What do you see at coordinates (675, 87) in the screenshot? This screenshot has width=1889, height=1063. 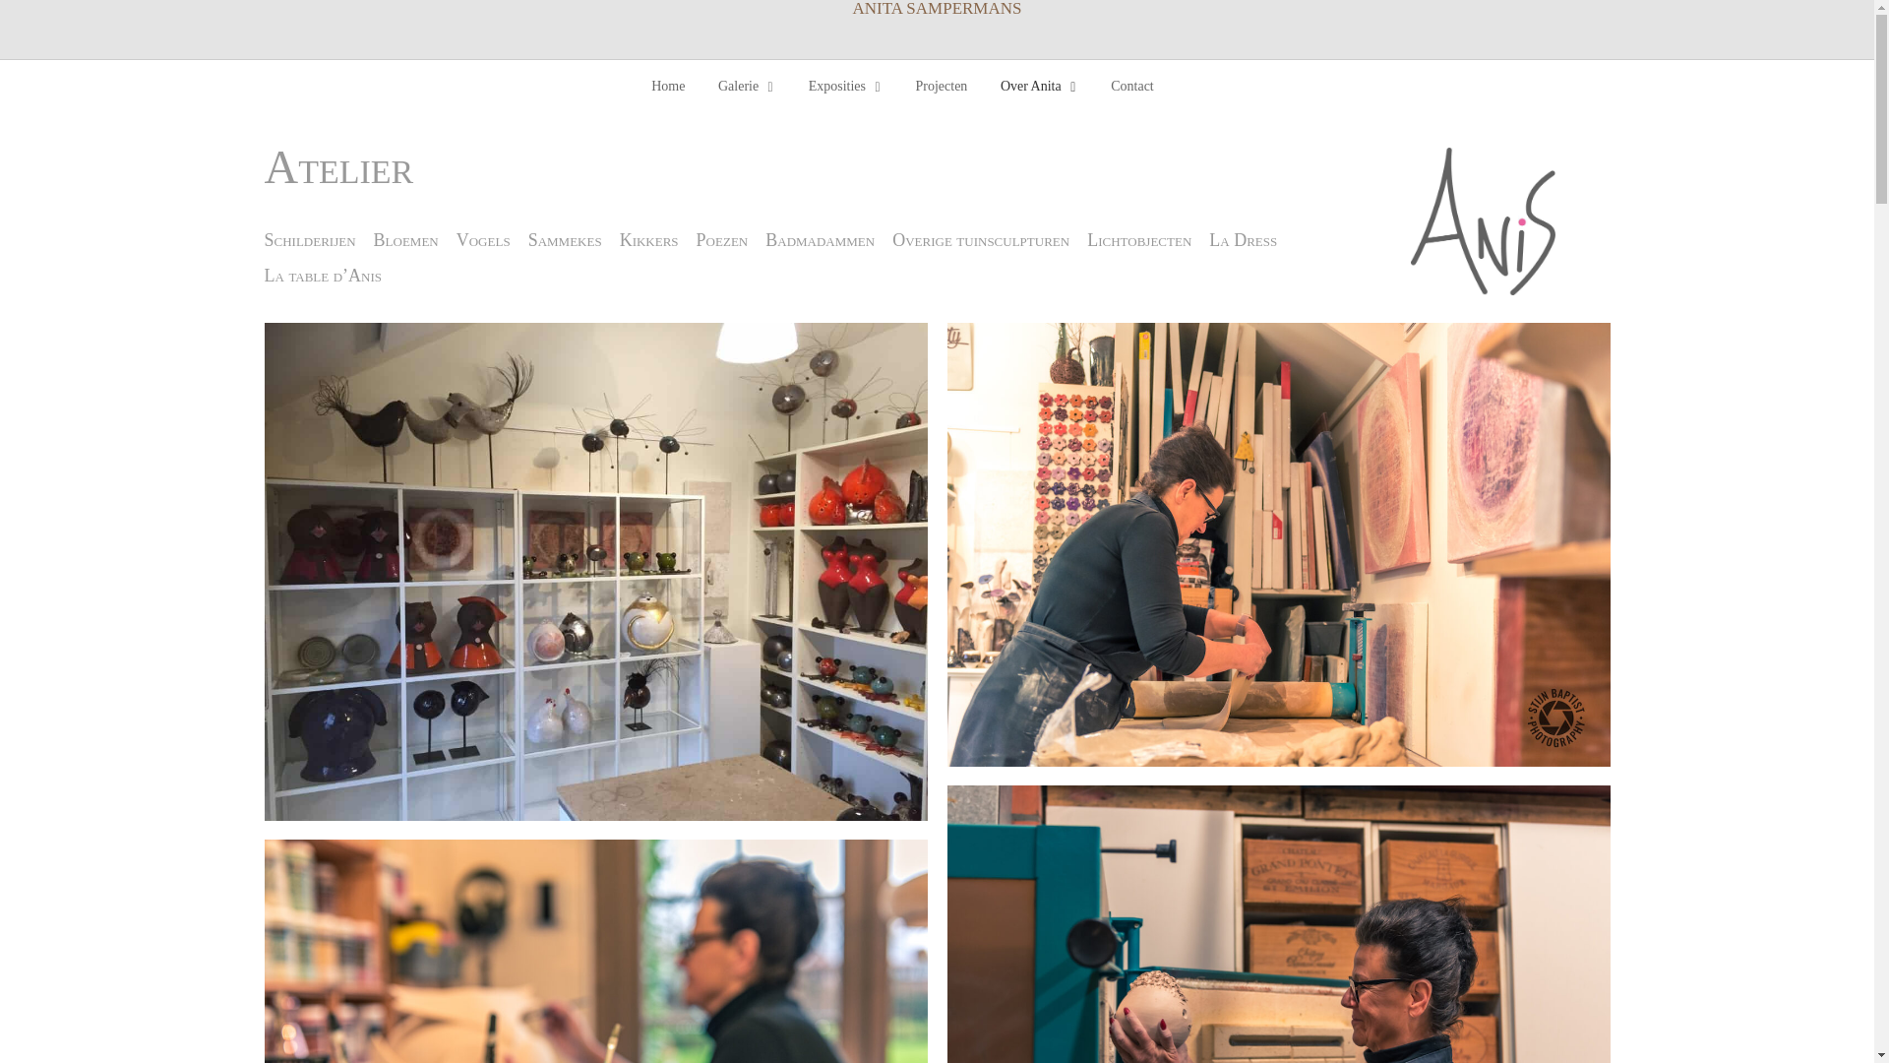 I see `Home` at bounding box center [675, 87].